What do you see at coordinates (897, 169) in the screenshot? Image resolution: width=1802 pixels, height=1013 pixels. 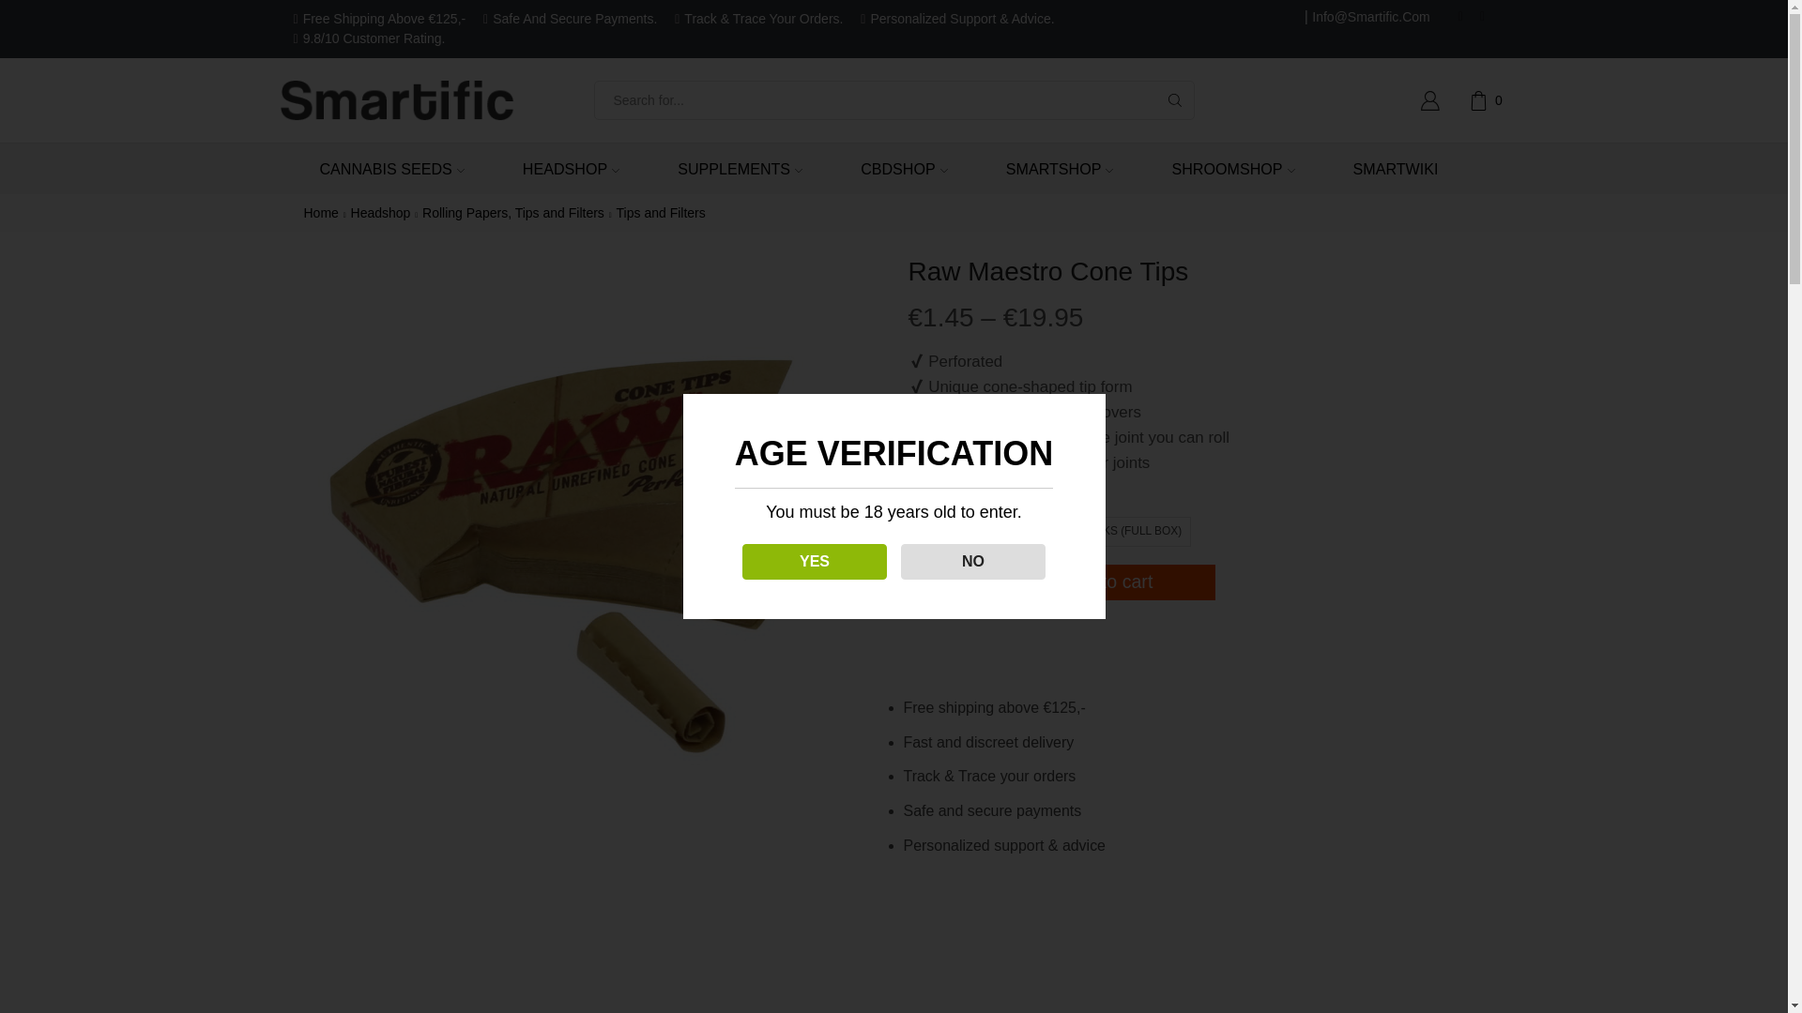 I see `CBDSHOP` at bounding box center [897, 169].